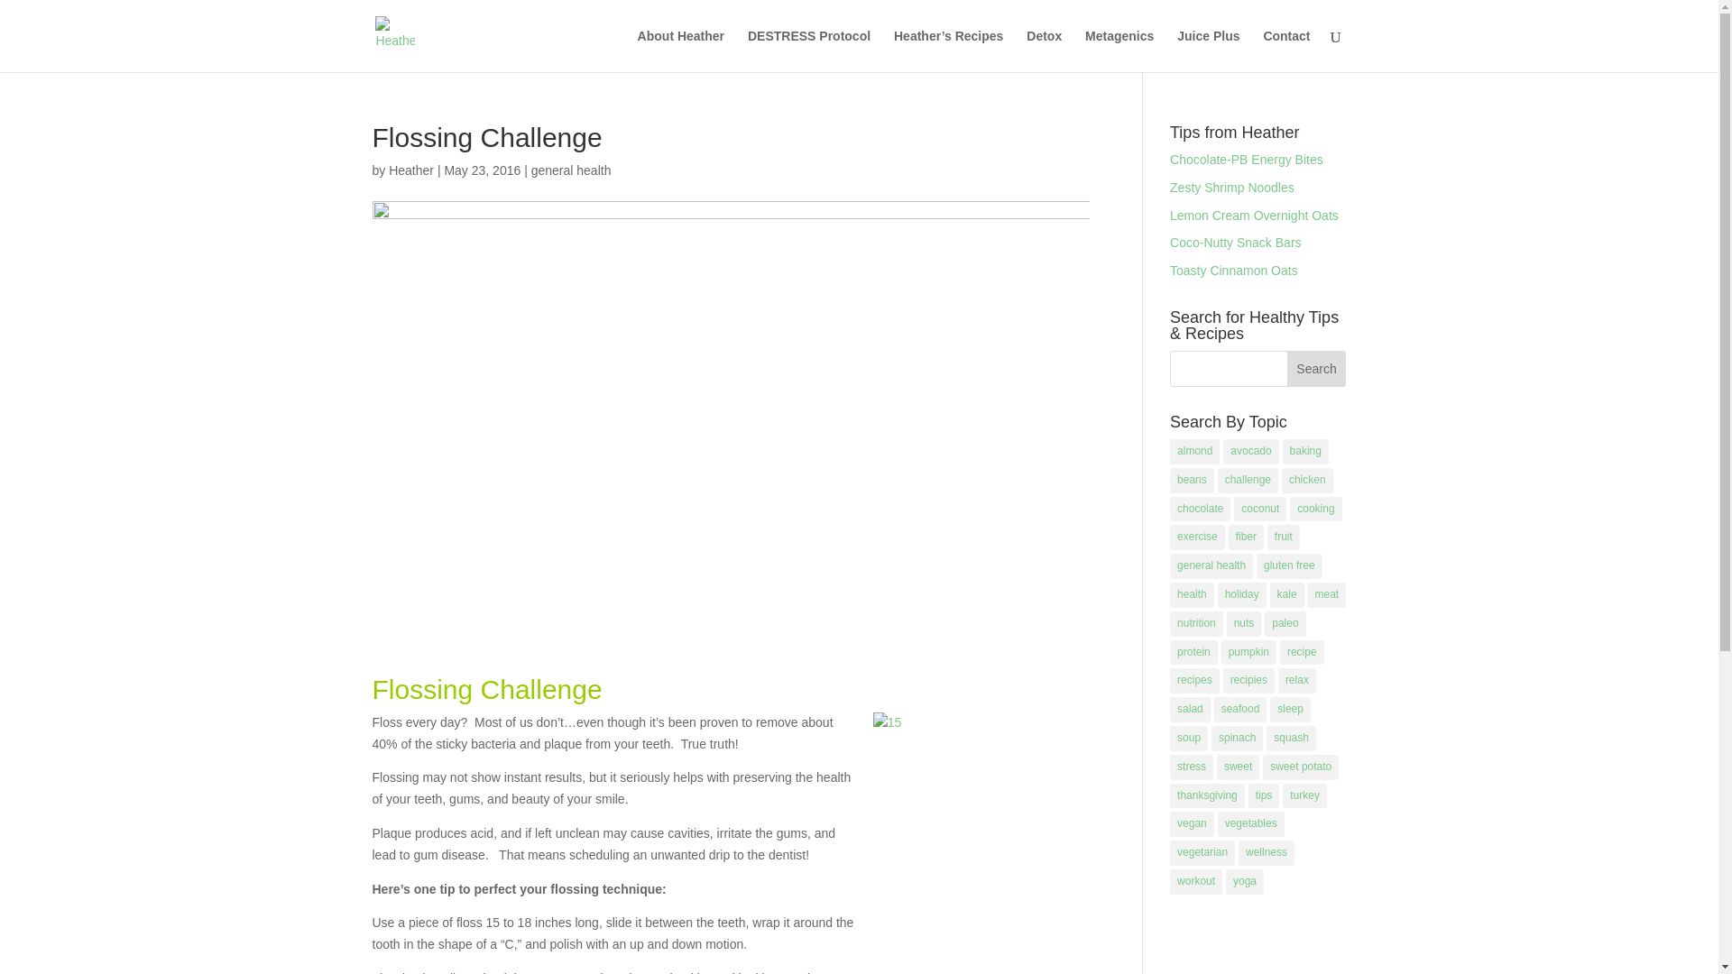 Image resolution: width=1732 pixels, height=974 pixels. Describe the element at coordinates (1305, 452) in the screenshot. I see `baking` at that location.